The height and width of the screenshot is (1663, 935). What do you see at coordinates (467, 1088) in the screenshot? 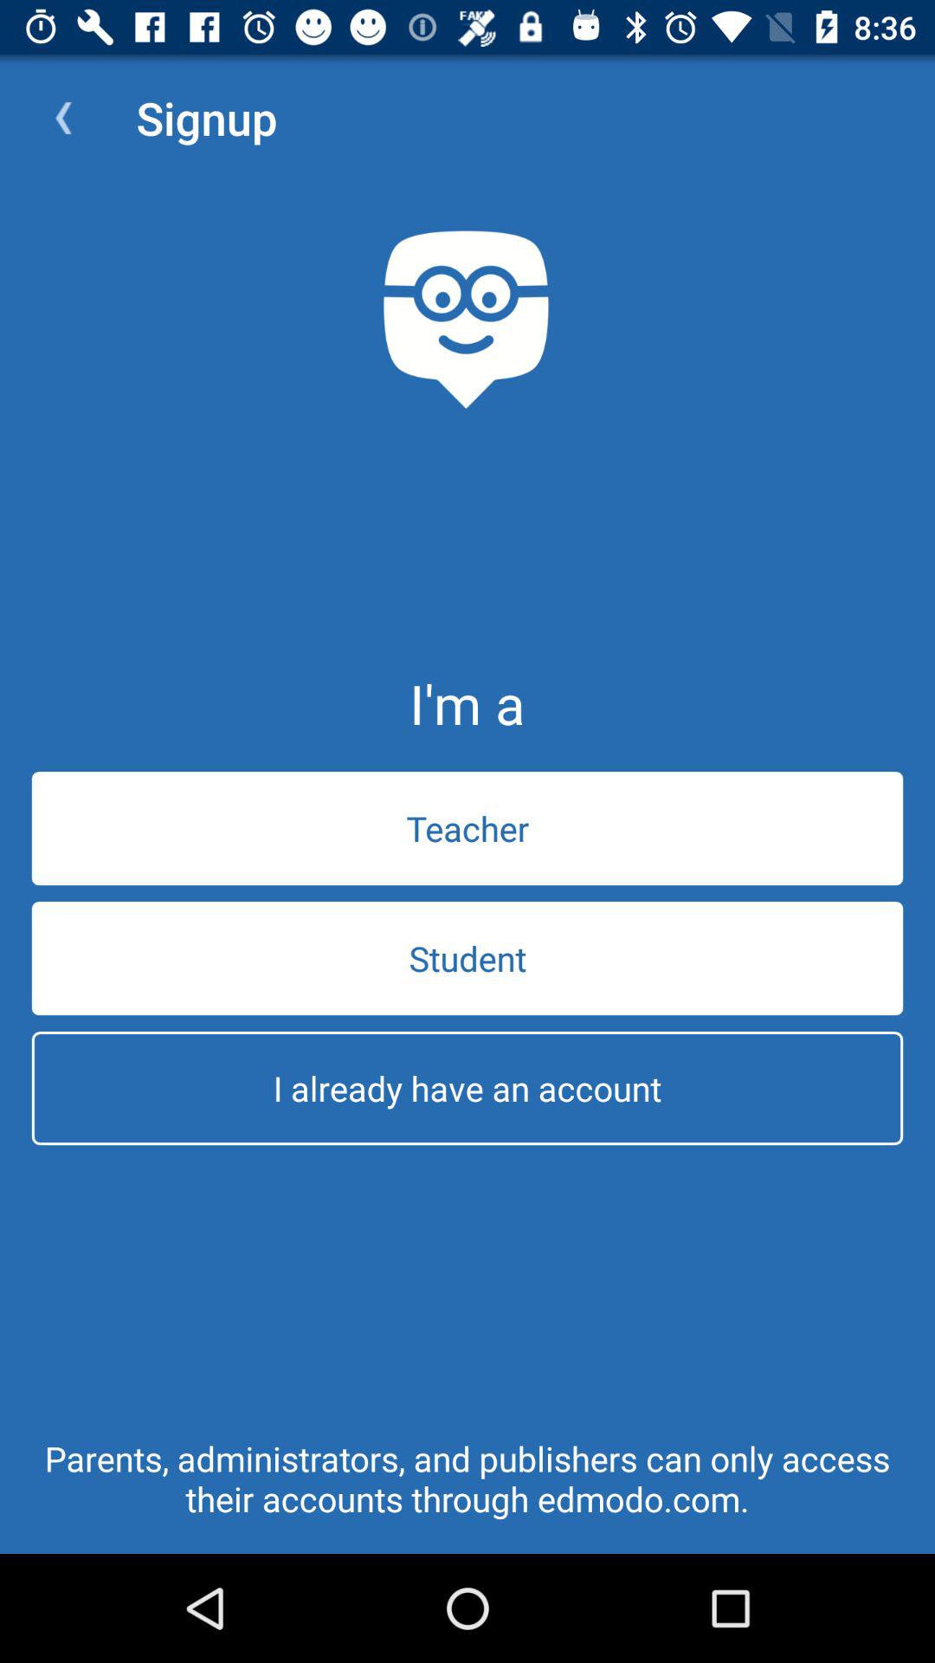
I see `click i already have icon` at bounding box center [467, 1088].